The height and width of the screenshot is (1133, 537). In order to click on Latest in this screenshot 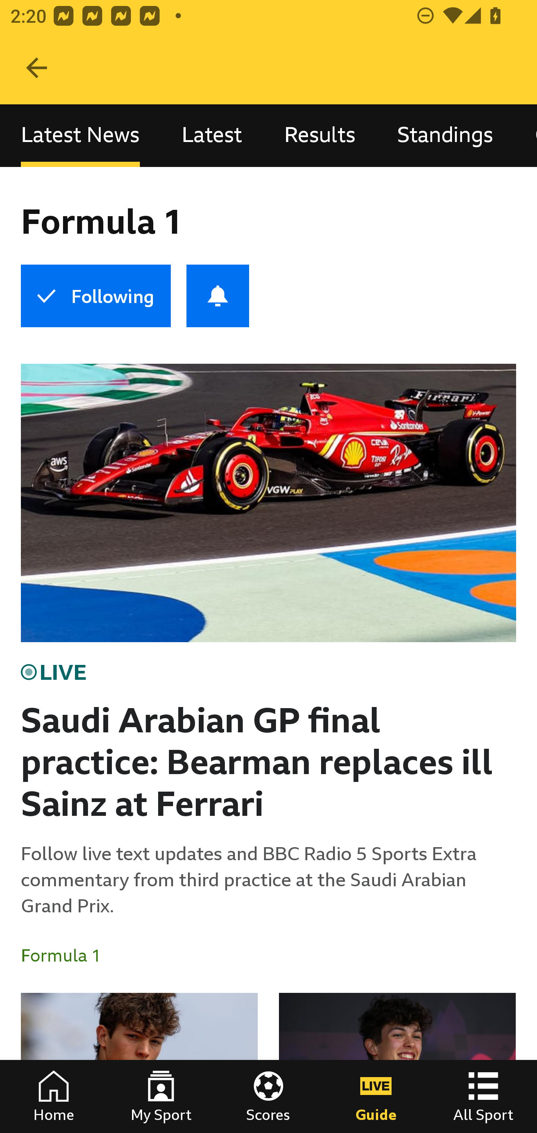, I will do `click(212, 135)`.